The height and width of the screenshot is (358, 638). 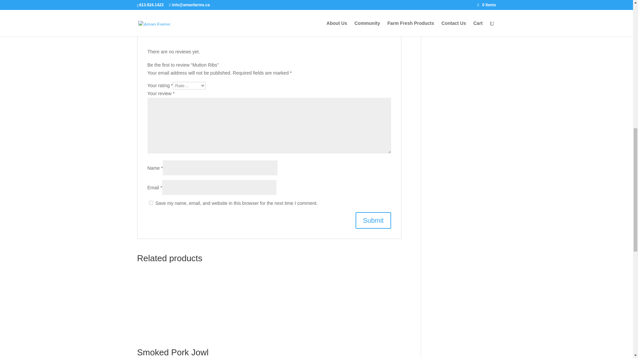 I want to click on Submit, so click(x=373, y=220).